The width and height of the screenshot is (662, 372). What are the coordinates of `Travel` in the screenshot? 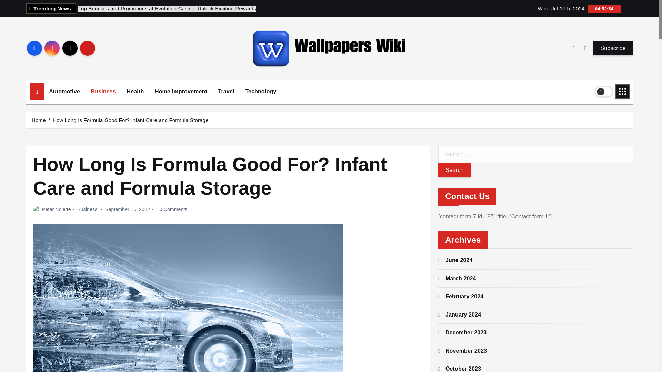 It's located at (226, 91).